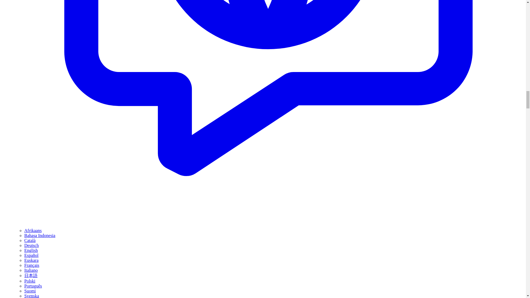 The image size is (530, 298). Describe the element at coordinates (31, 245) in the screenshot. I see `Deutsch` at that location.